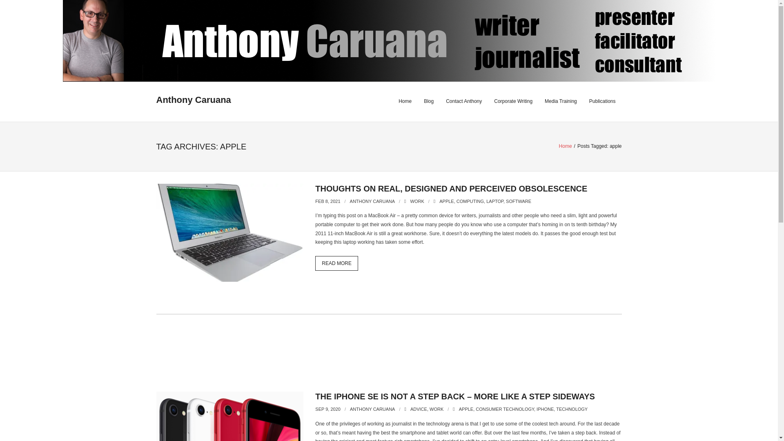 The image size is (784, 441). I want to click on Corporate Writing, so click(513, 101).